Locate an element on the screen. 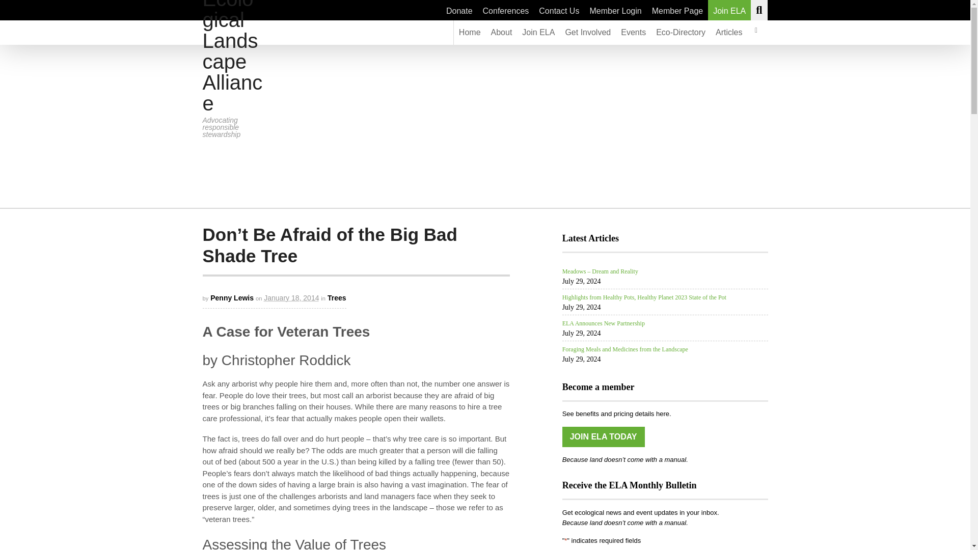 The image size is (978, 550). Donate is located at coordinates (459, 10).